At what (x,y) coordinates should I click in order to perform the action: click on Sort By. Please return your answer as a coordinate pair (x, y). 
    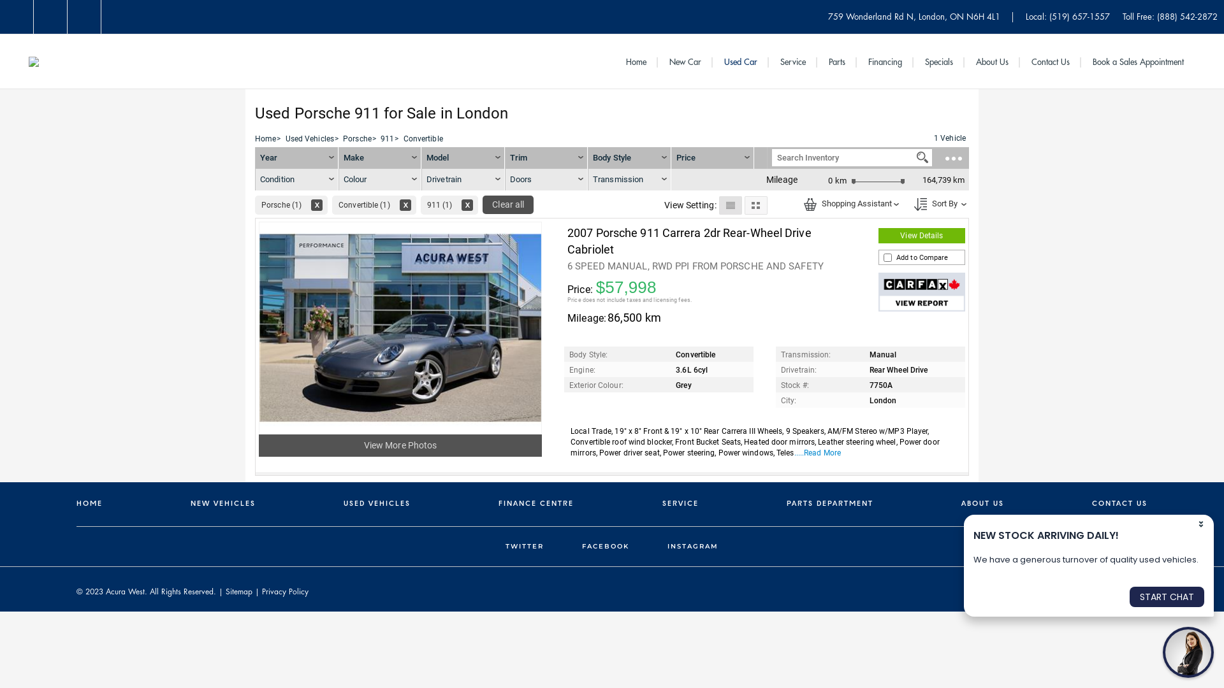
    Looking at the image, I should click on (921, 204).